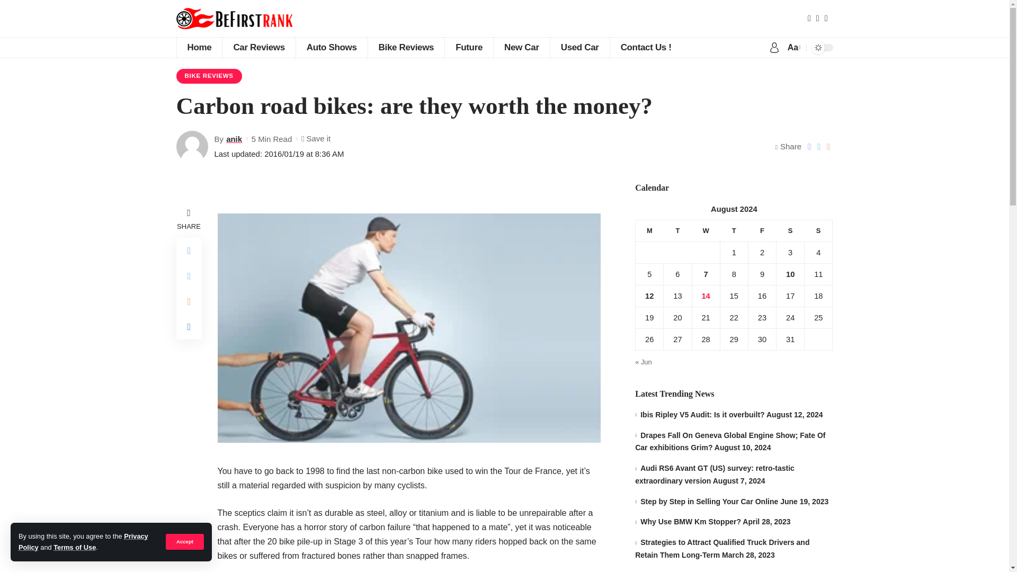 The image size is (1017, 572). Describe the element at coordinates (184, 541) in the screenshot. I see `Accept` at that location.